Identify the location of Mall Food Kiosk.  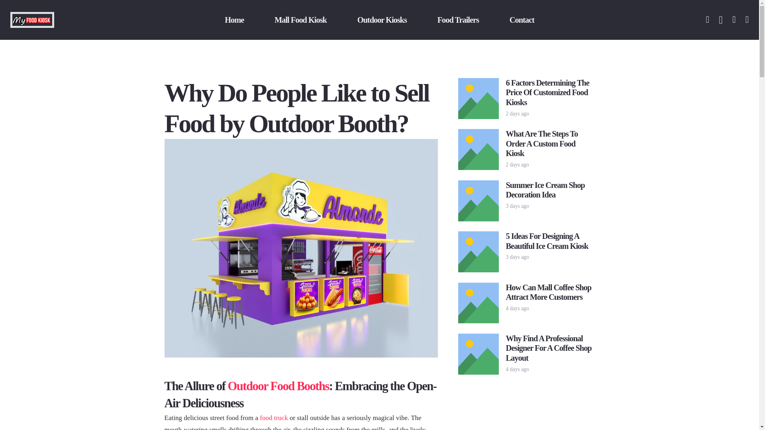
(300, 20).